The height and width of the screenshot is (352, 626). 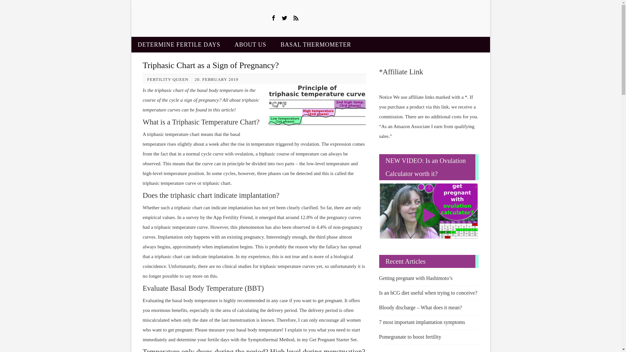 What do you see at coordinates (428, 293) in the screenshot?
I see `Is an hCG diet useful when trying to conceive?` at bounding box center [428, 293].